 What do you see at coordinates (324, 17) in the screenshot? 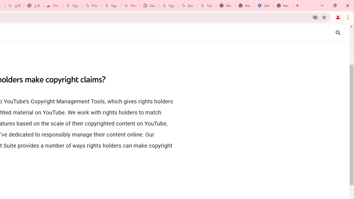
I see `Bookmark this tab` at bounding box center [324, 17].